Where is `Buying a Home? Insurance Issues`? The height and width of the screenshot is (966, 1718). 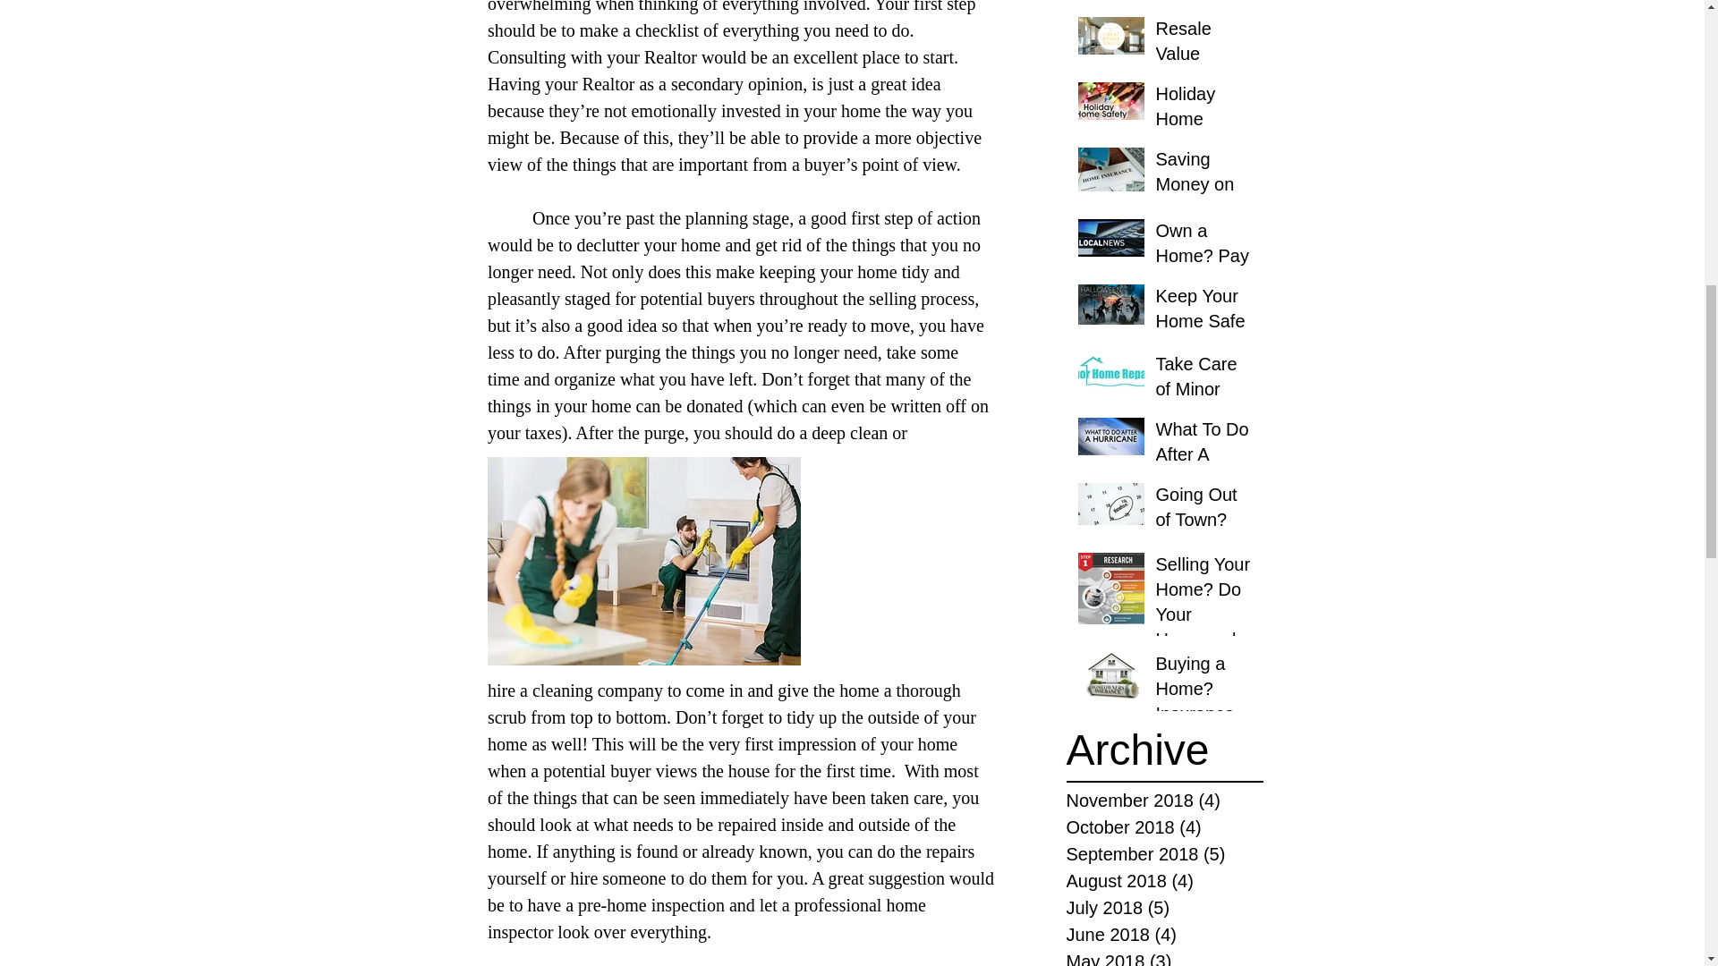 Buying a Home? Insurance Issues is located at coordinates (1204, 704).